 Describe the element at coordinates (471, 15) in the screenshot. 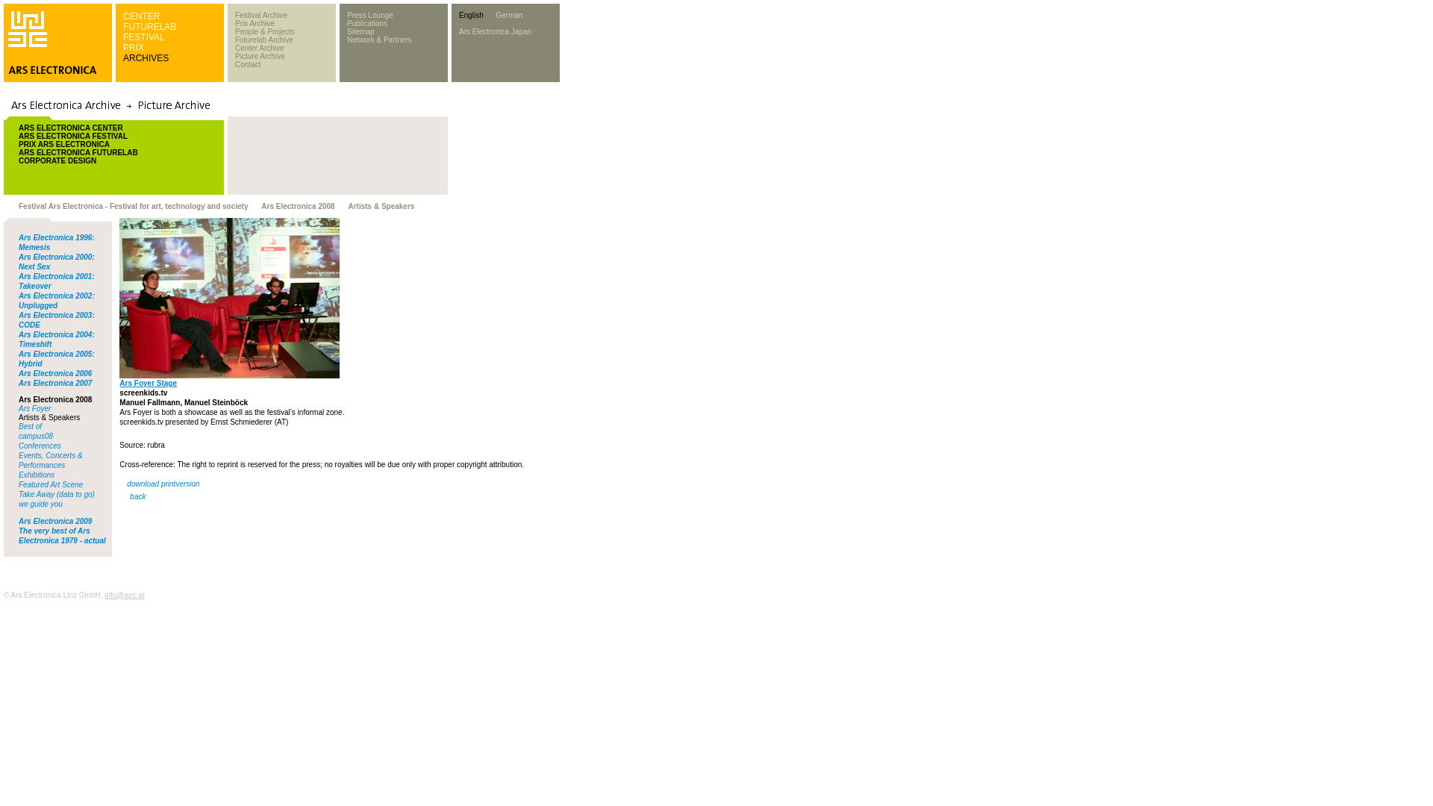

I see `English` at that location.